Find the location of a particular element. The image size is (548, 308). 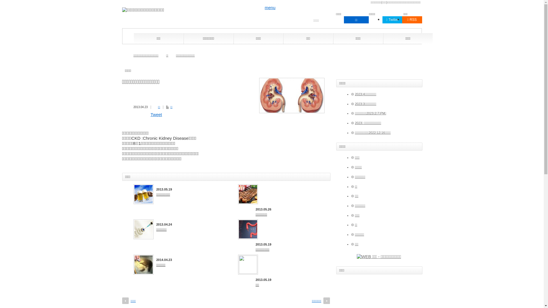

menu is located at coordinates (270, 7).